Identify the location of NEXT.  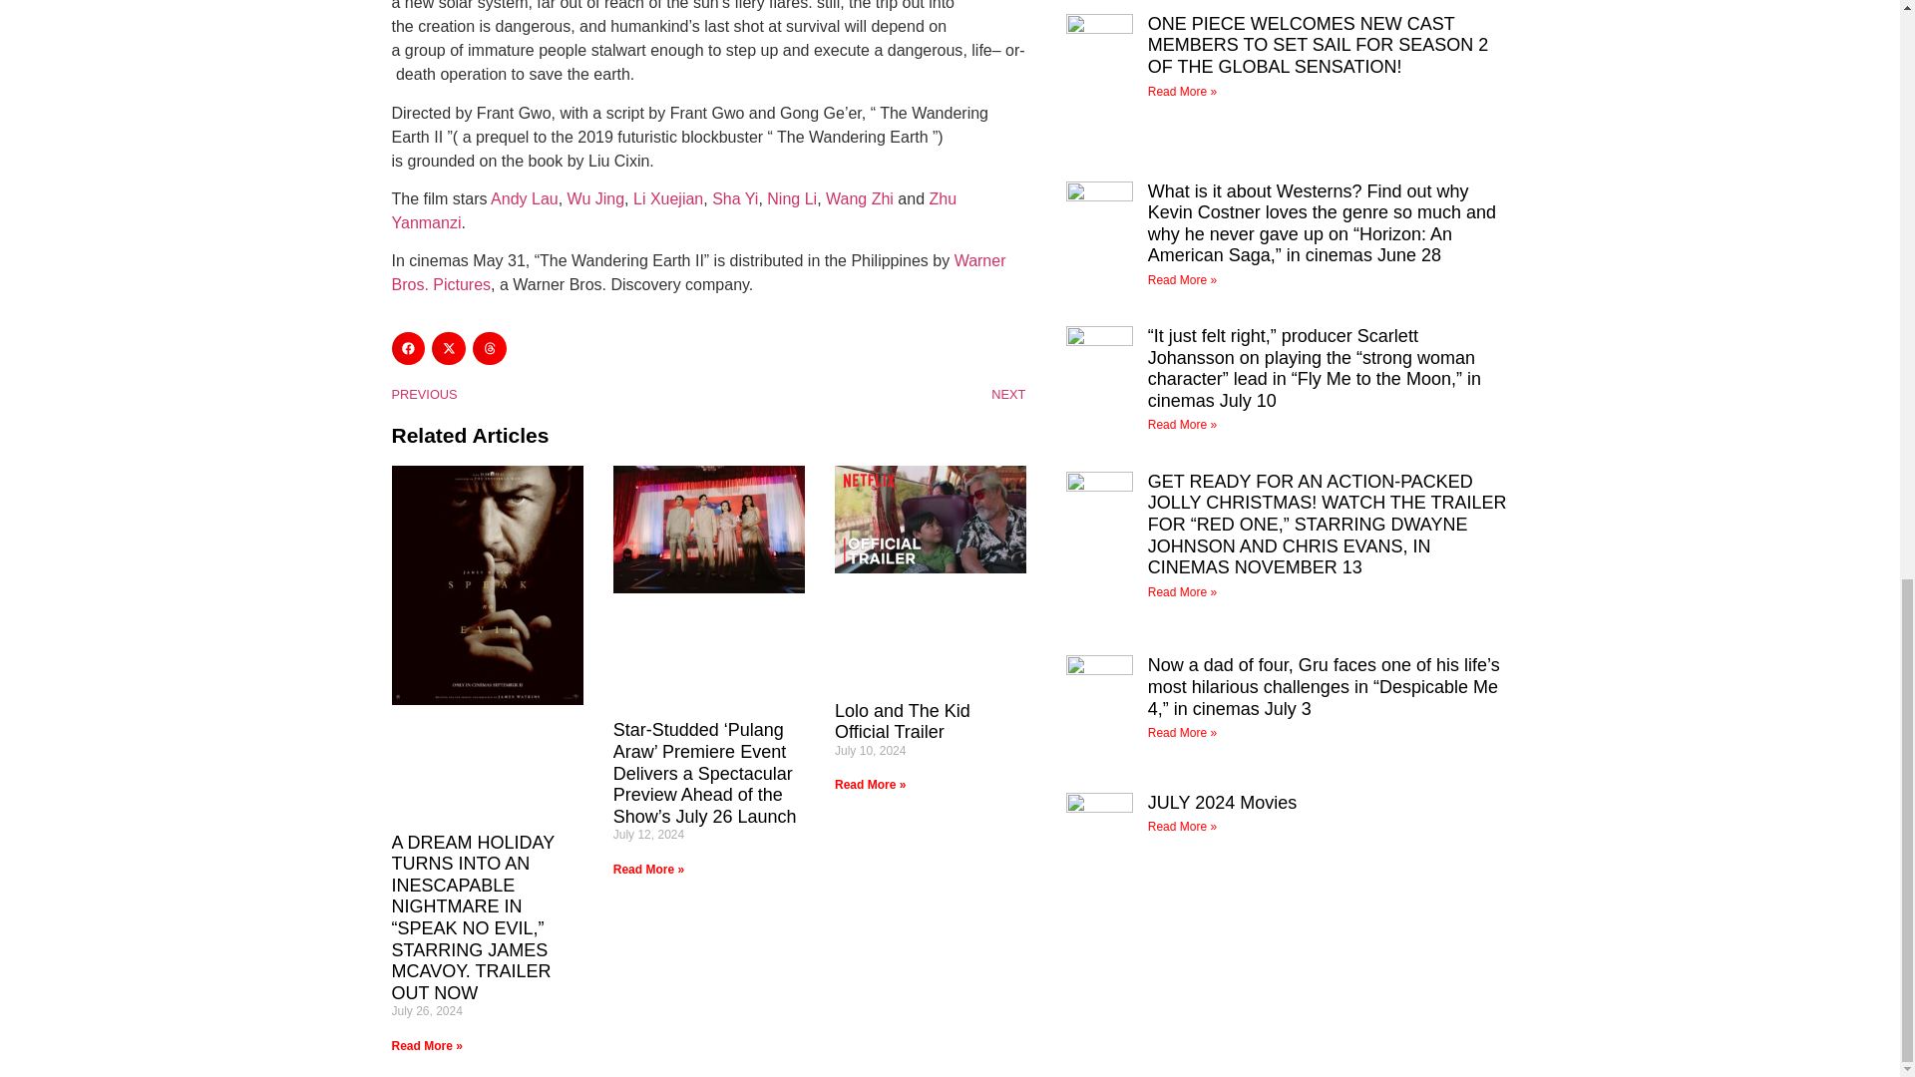
(866, 394).